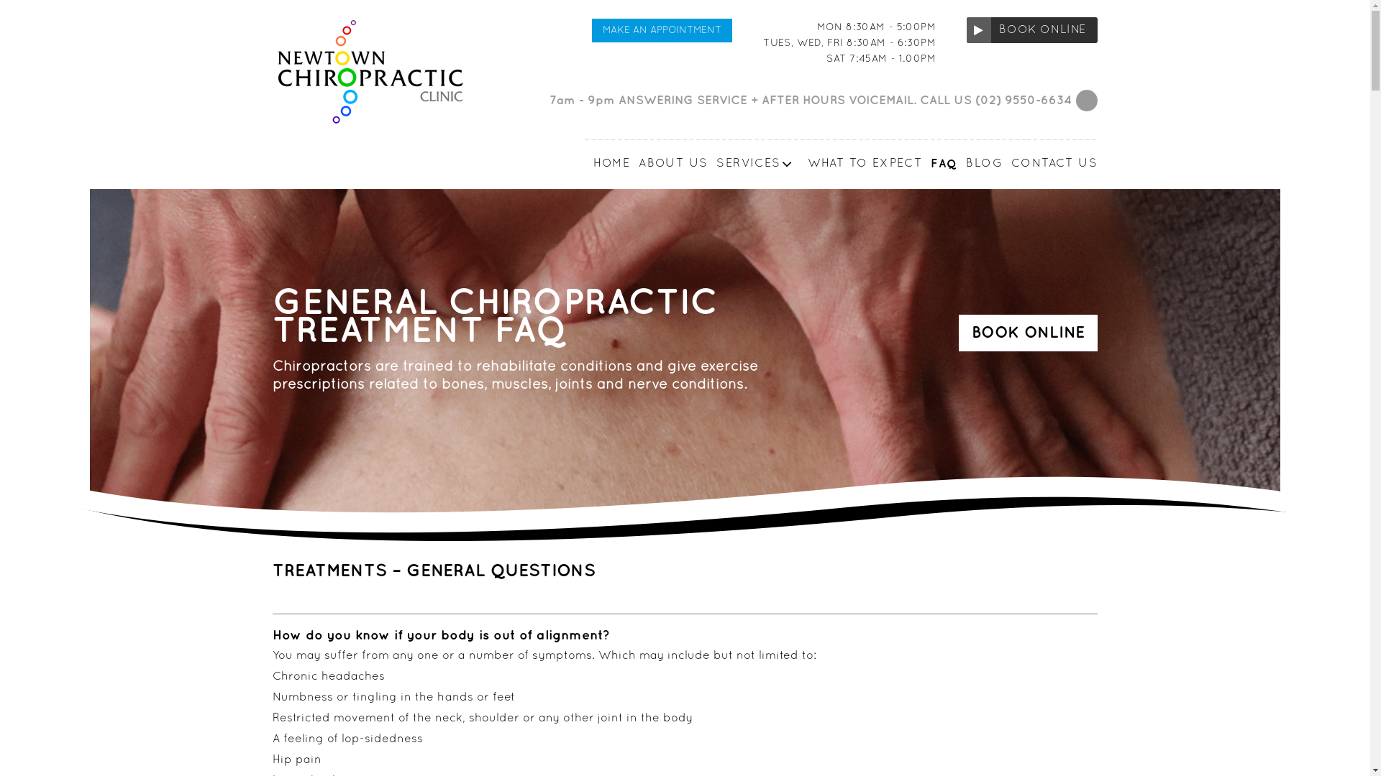 The height and width of the screenshot is (776, 1381). Describe the element at coordinates (669, 164) in the screenshot. I see `ABOUT US` at that location.